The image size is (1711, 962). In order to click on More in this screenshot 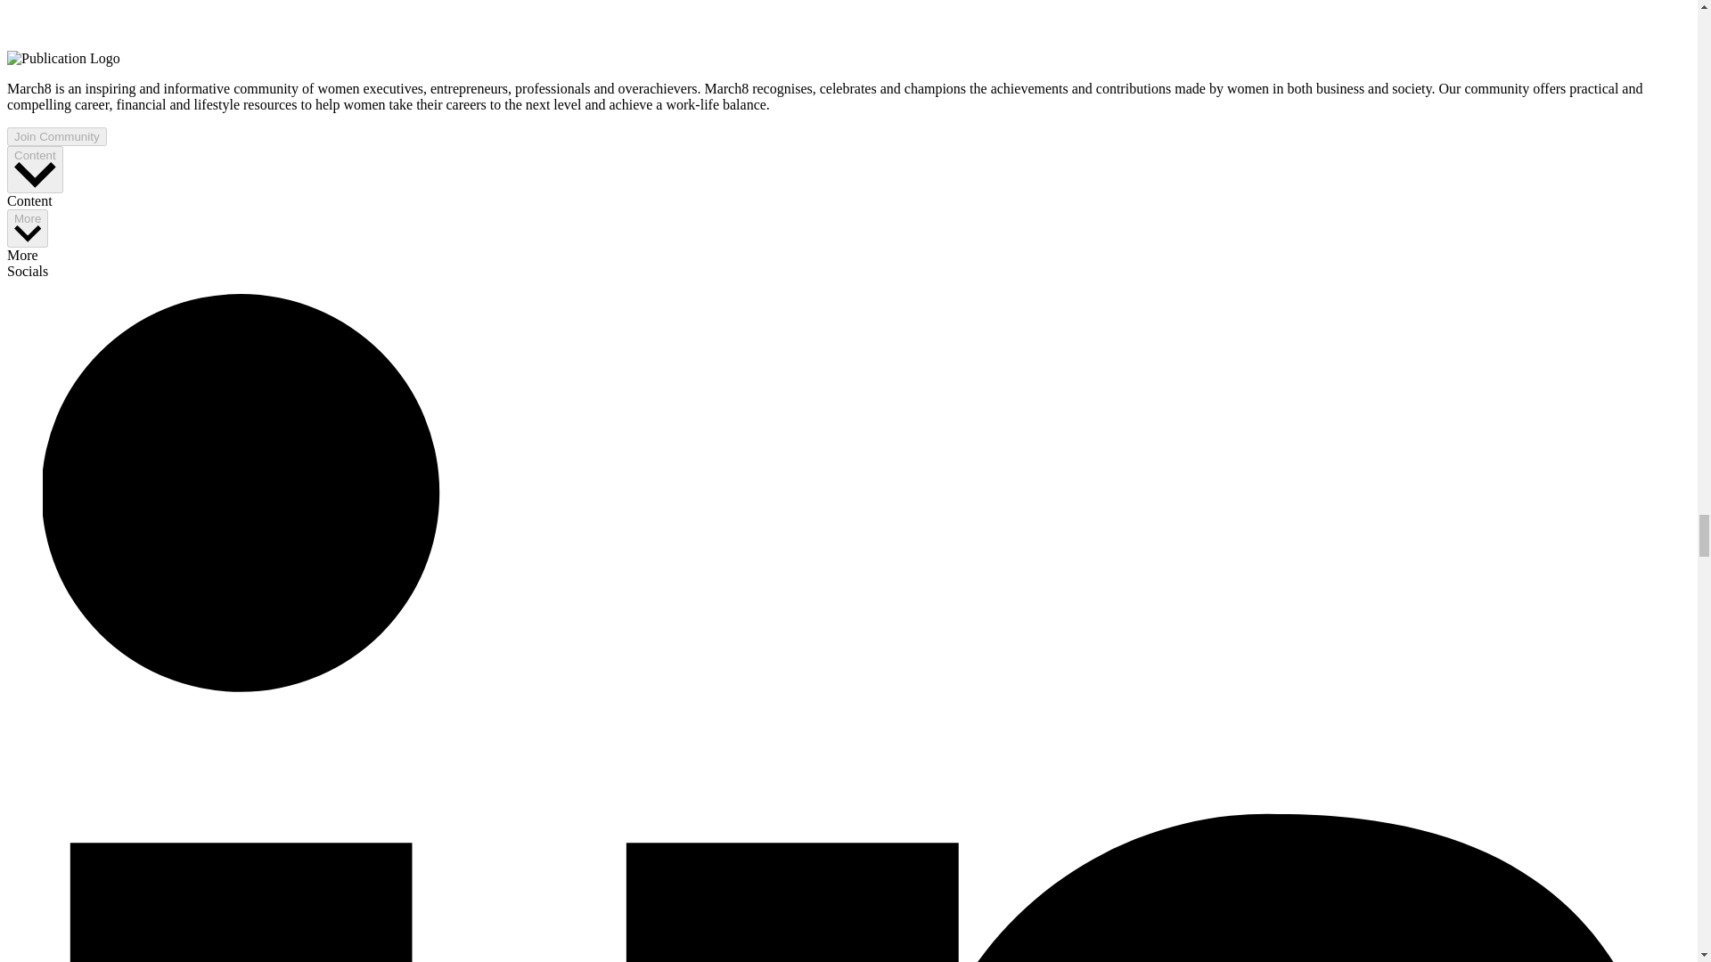, I will do `click(27, 228)`.